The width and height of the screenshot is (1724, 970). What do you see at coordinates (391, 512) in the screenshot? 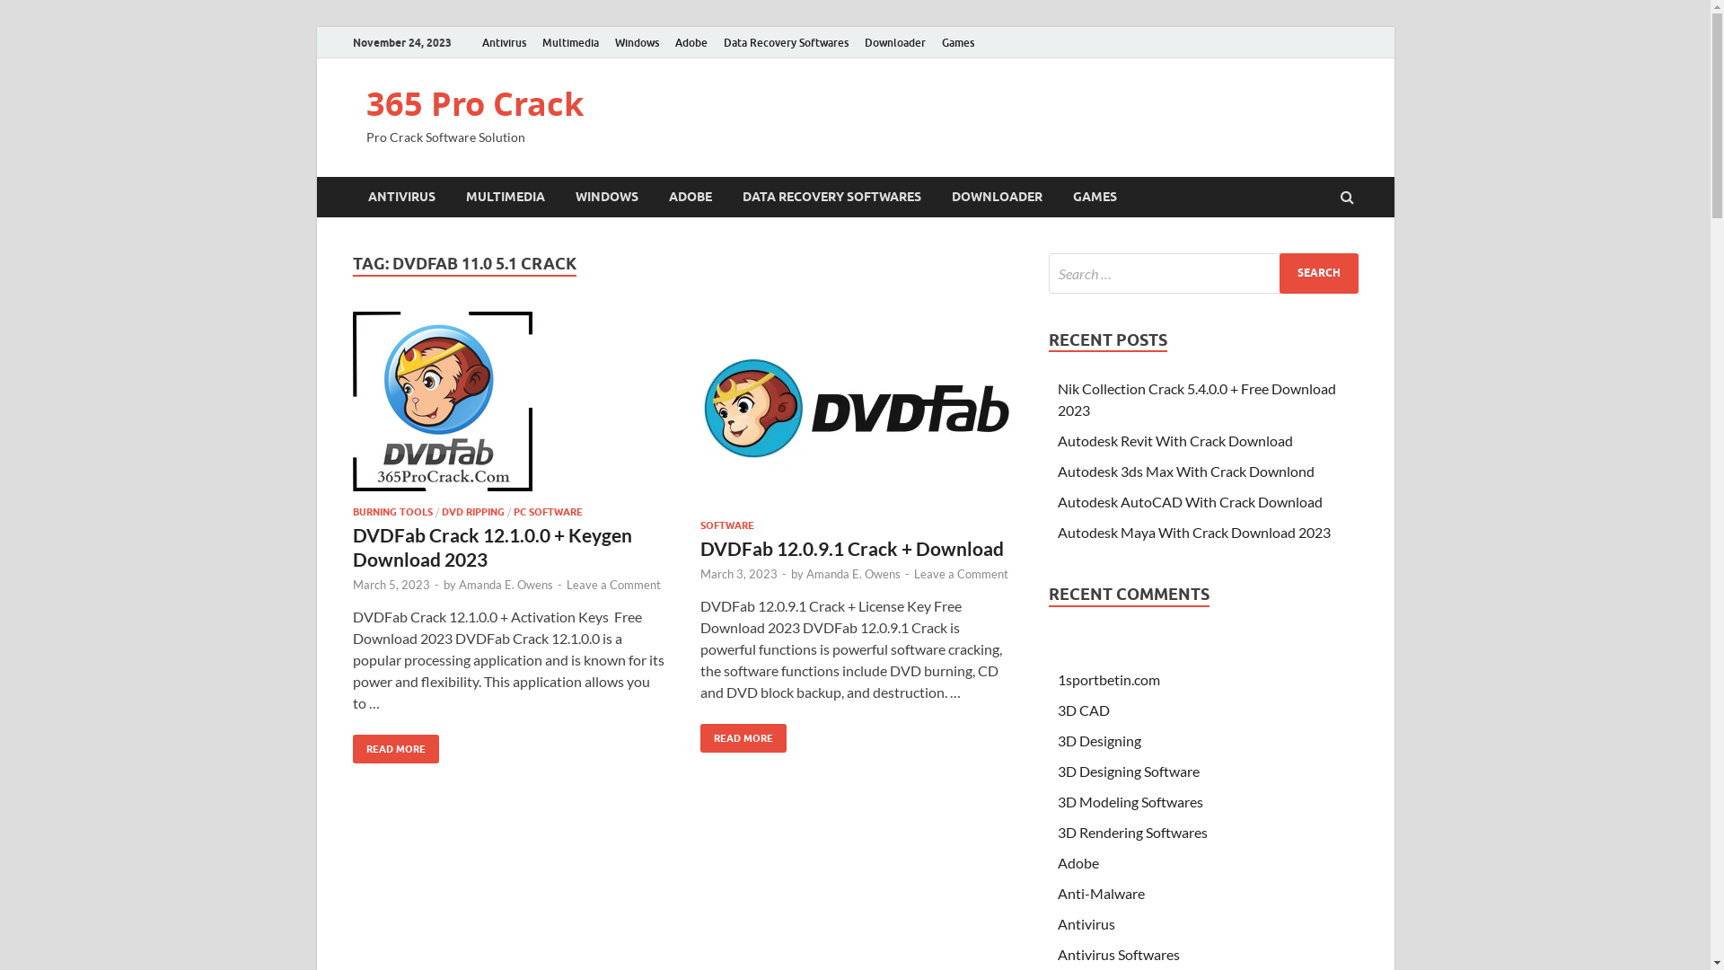
I see `BURNING TOOLS` at bounding box center [391, 512].